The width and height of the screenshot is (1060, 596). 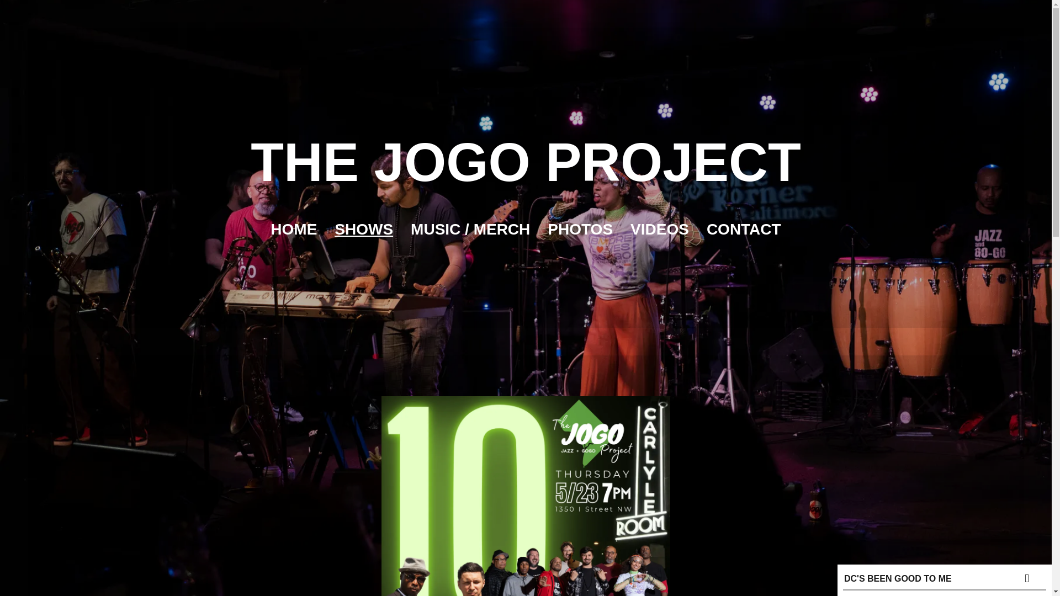 I want to click on HOME, so click(x=294, y=230).